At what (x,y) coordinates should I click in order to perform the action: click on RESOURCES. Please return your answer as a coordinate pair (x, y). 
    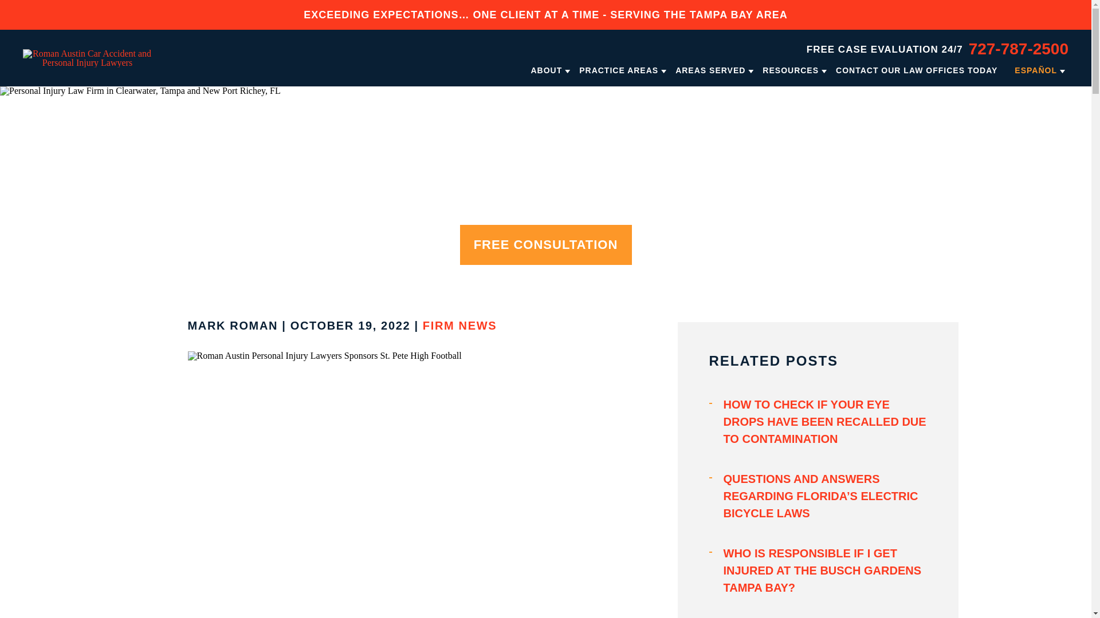
    Looking at the image, I should click on (790, 70).